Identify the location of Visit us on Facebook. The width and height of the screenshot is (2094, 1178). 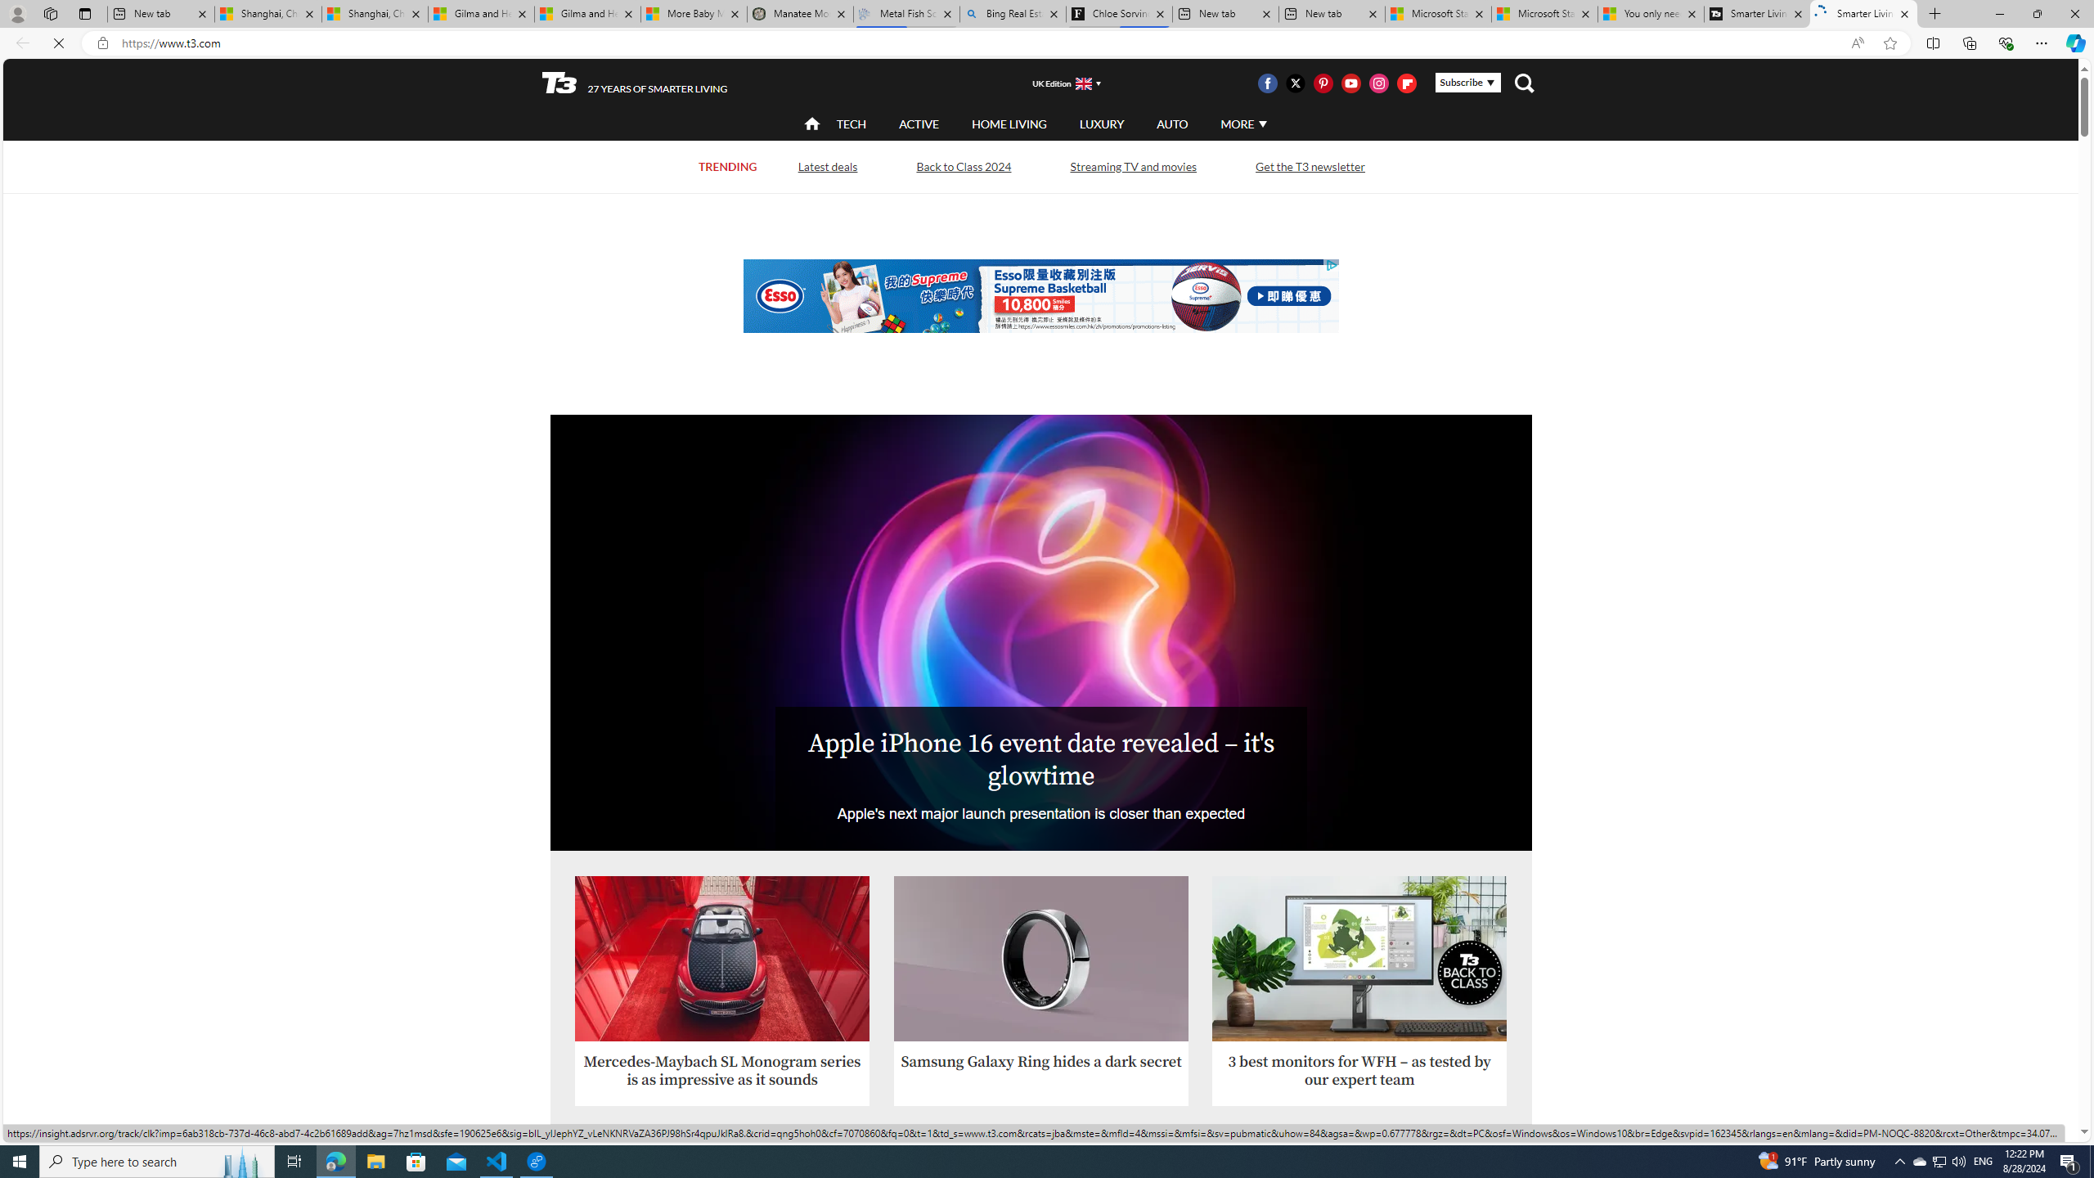
(1266, 83).